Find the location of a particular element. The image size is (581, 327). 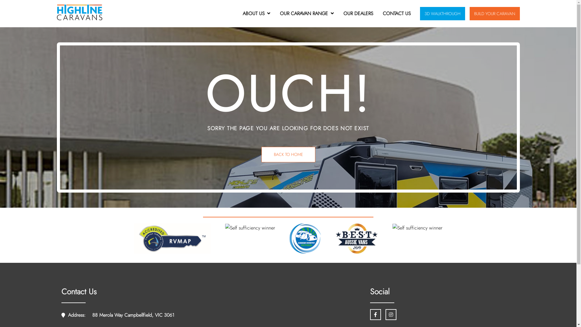

ABOUT US is located at coordinates (257, 13).